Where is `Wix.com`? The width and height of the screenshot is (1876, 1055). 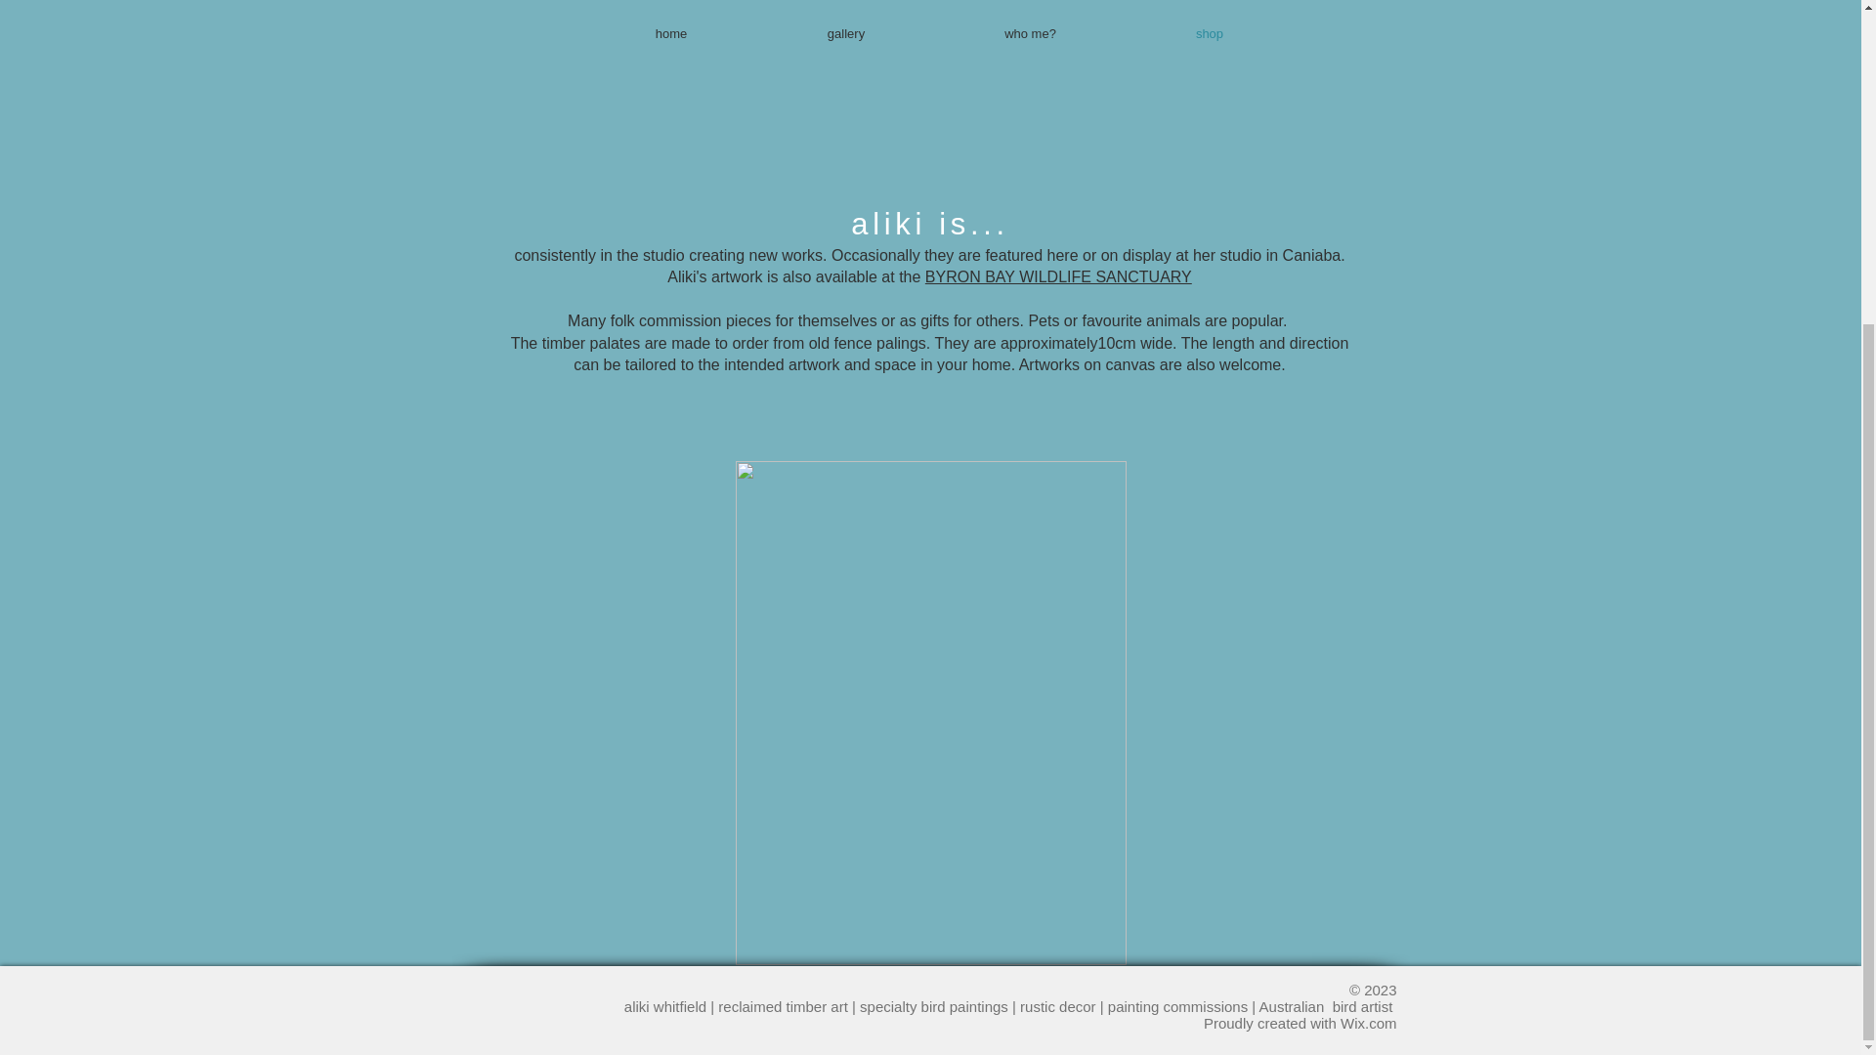 Wix.com is located at coordinates (1369, 1023).